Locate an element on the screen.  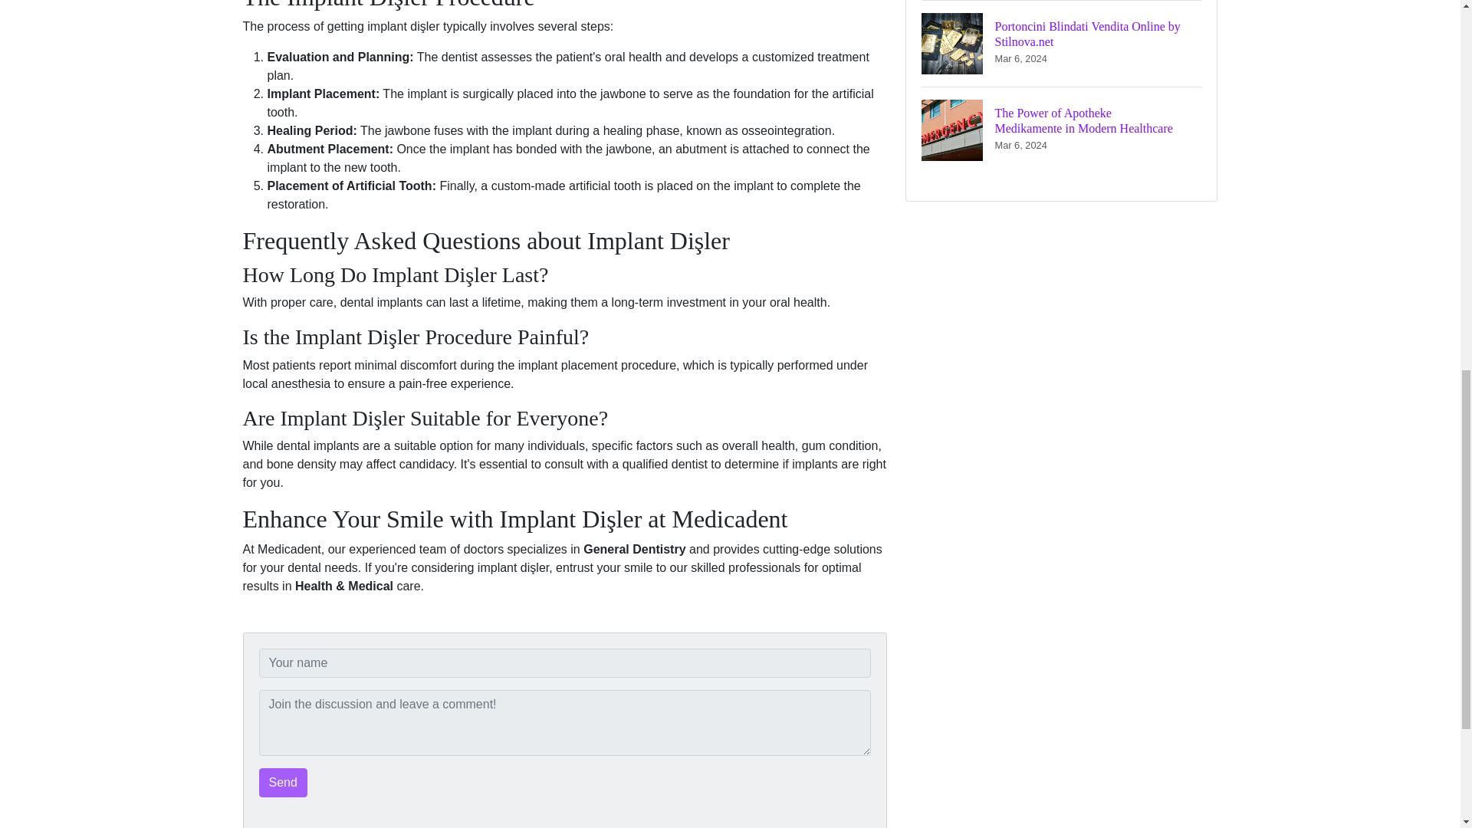
Send is located at coordinates (283, 783).